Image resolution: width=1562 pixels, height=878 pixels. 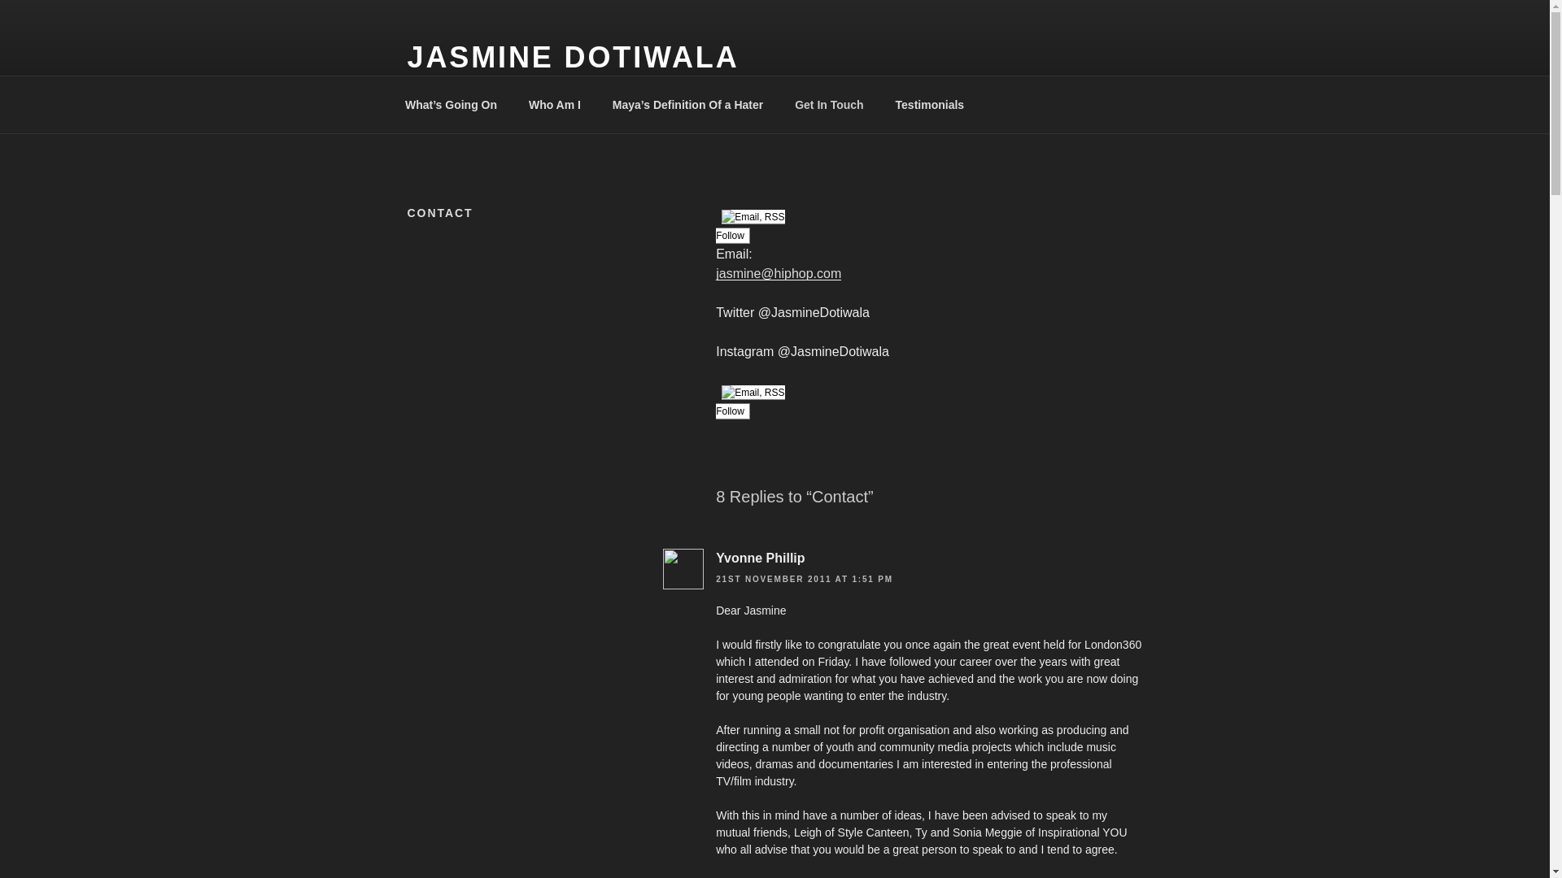 What do you see at coordinates (554, 104) in the screenshot?
I see `Who Am I` at bounding box center [554, 104].